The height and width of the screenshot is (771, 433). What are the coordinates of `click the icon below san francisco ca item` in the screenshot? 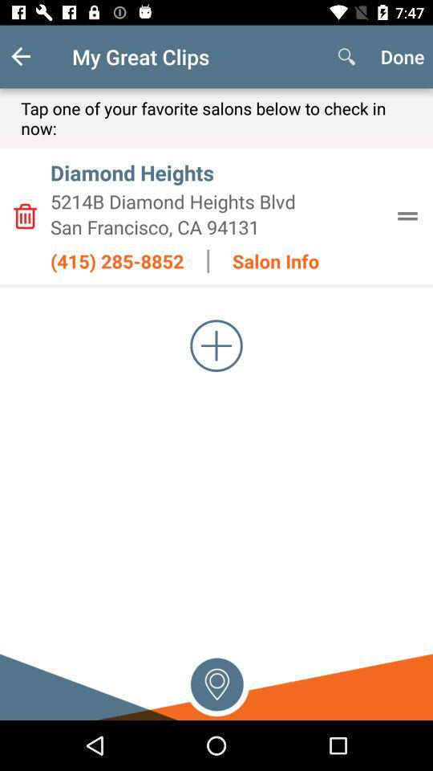 It's located at (117, 261).